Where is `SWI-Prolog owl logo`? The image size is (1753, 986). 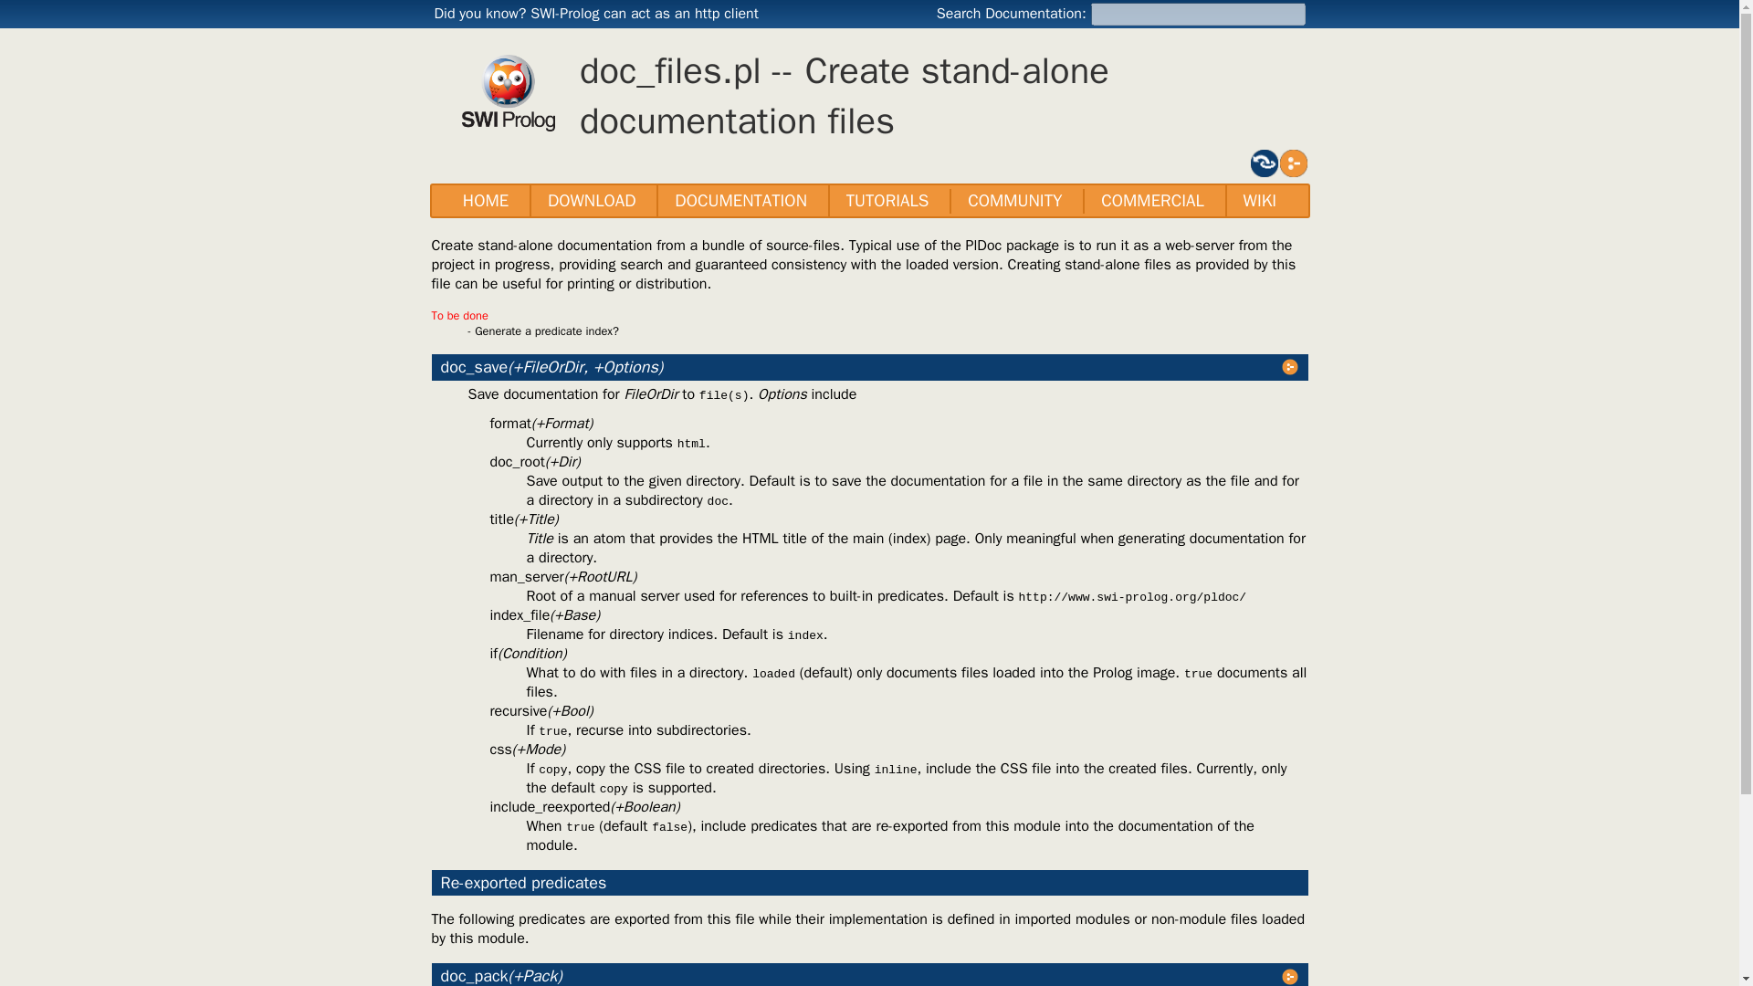 SWI-Prolog owl logo is located at coordinates (509, 93).